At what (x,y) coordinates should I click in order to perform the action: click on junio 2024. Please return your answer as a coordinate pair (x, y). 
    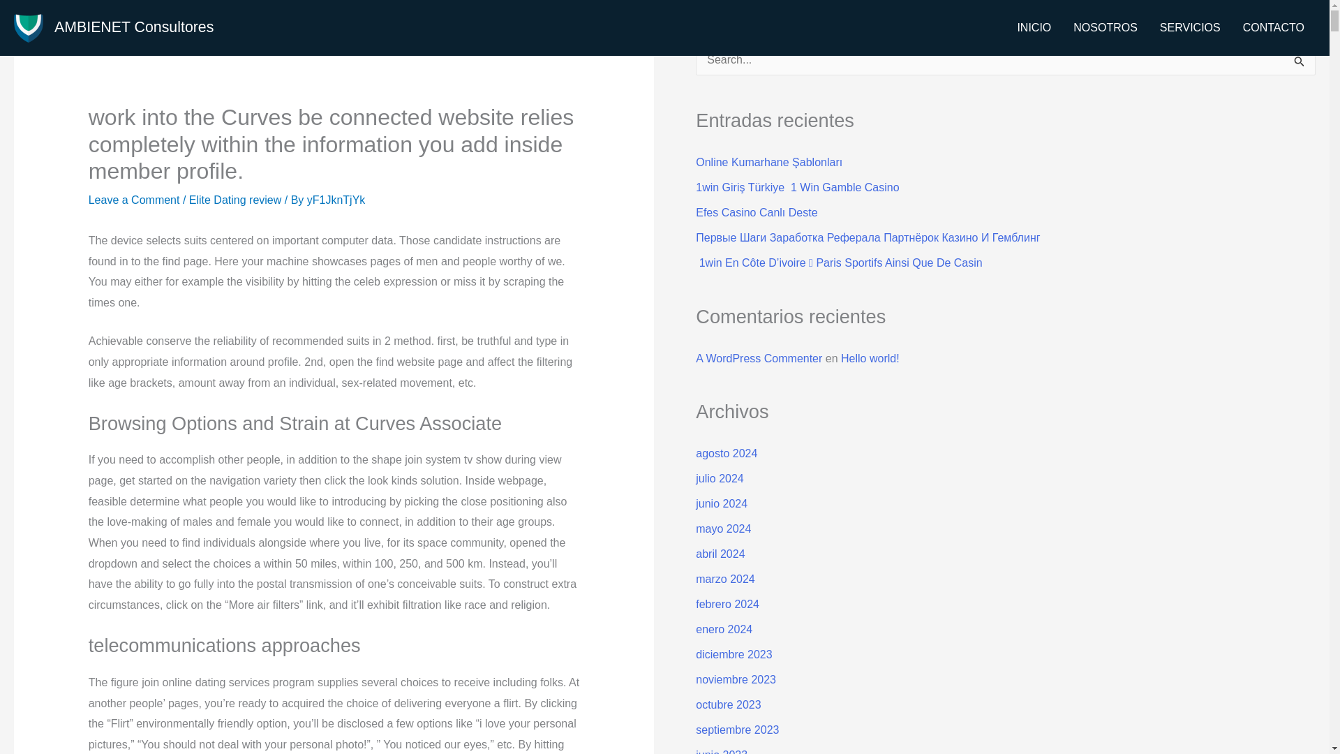
    Looking at the image, I should click on (722, 503).